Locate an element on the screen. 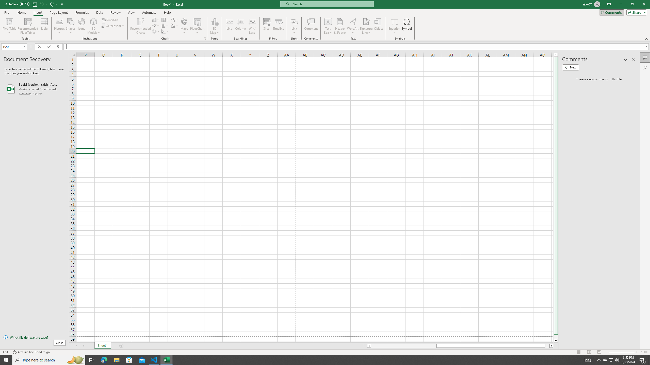 This screenshot has height=365, width=650. Redo is located at coordinates (52, 4).